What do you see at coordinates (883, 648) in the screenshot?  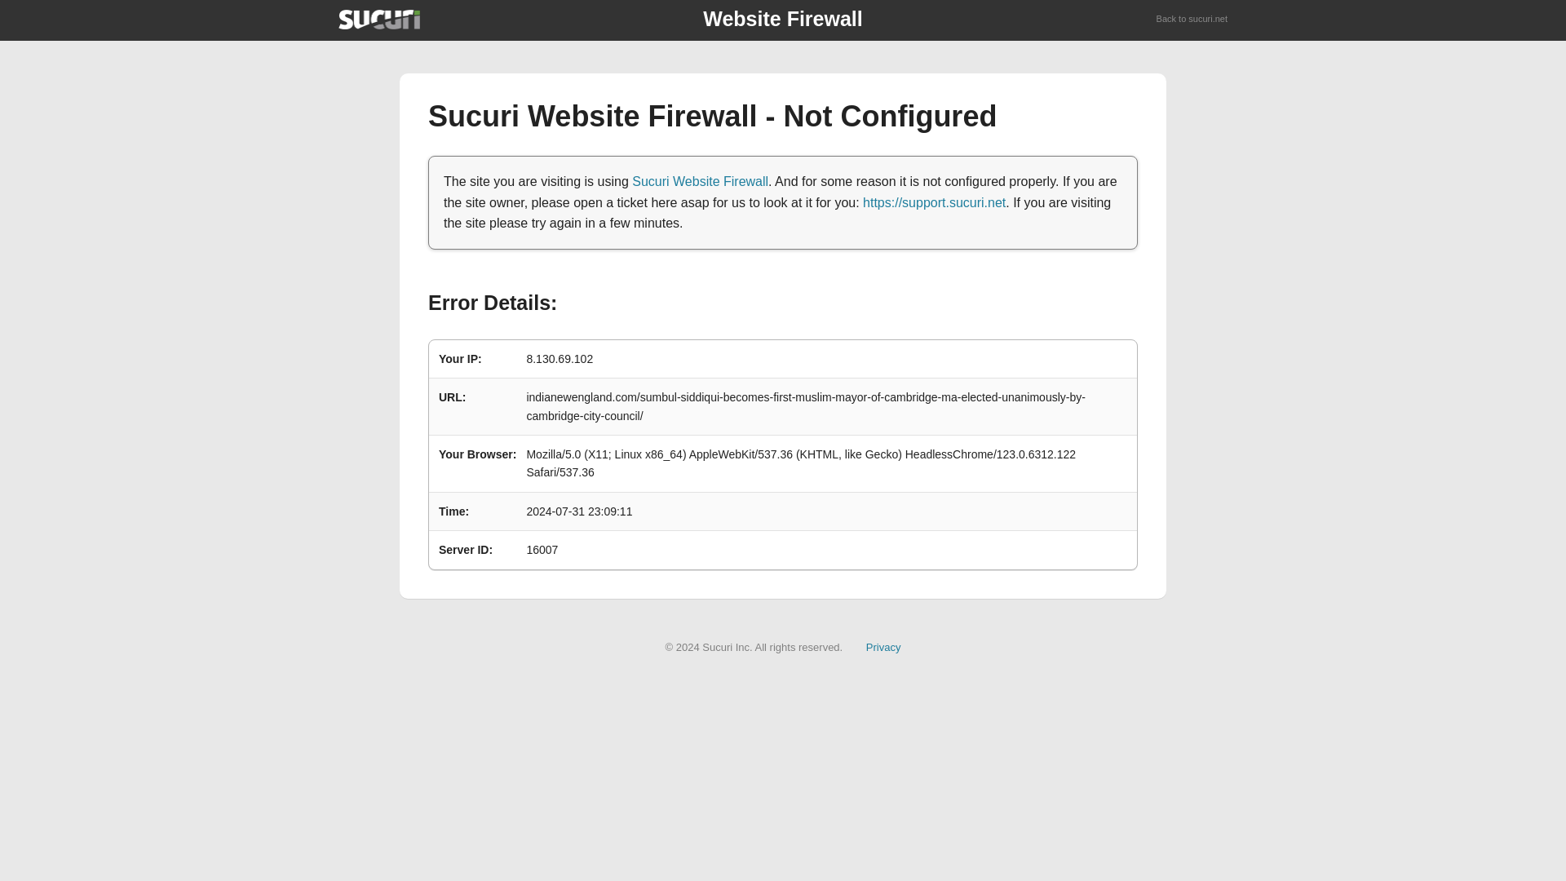 I see `Privacy` at bounding box center [883, 648].